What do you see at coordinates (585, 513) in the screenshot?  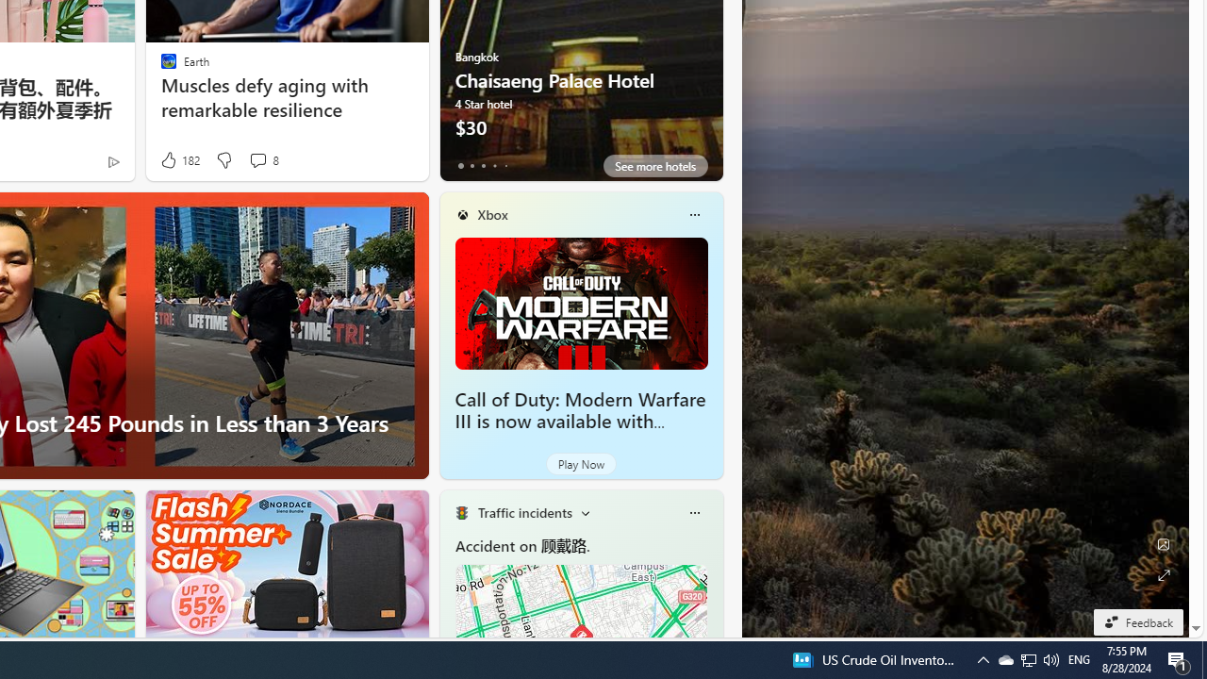 I see `Change scenarios` at bounding box center [585, 513].